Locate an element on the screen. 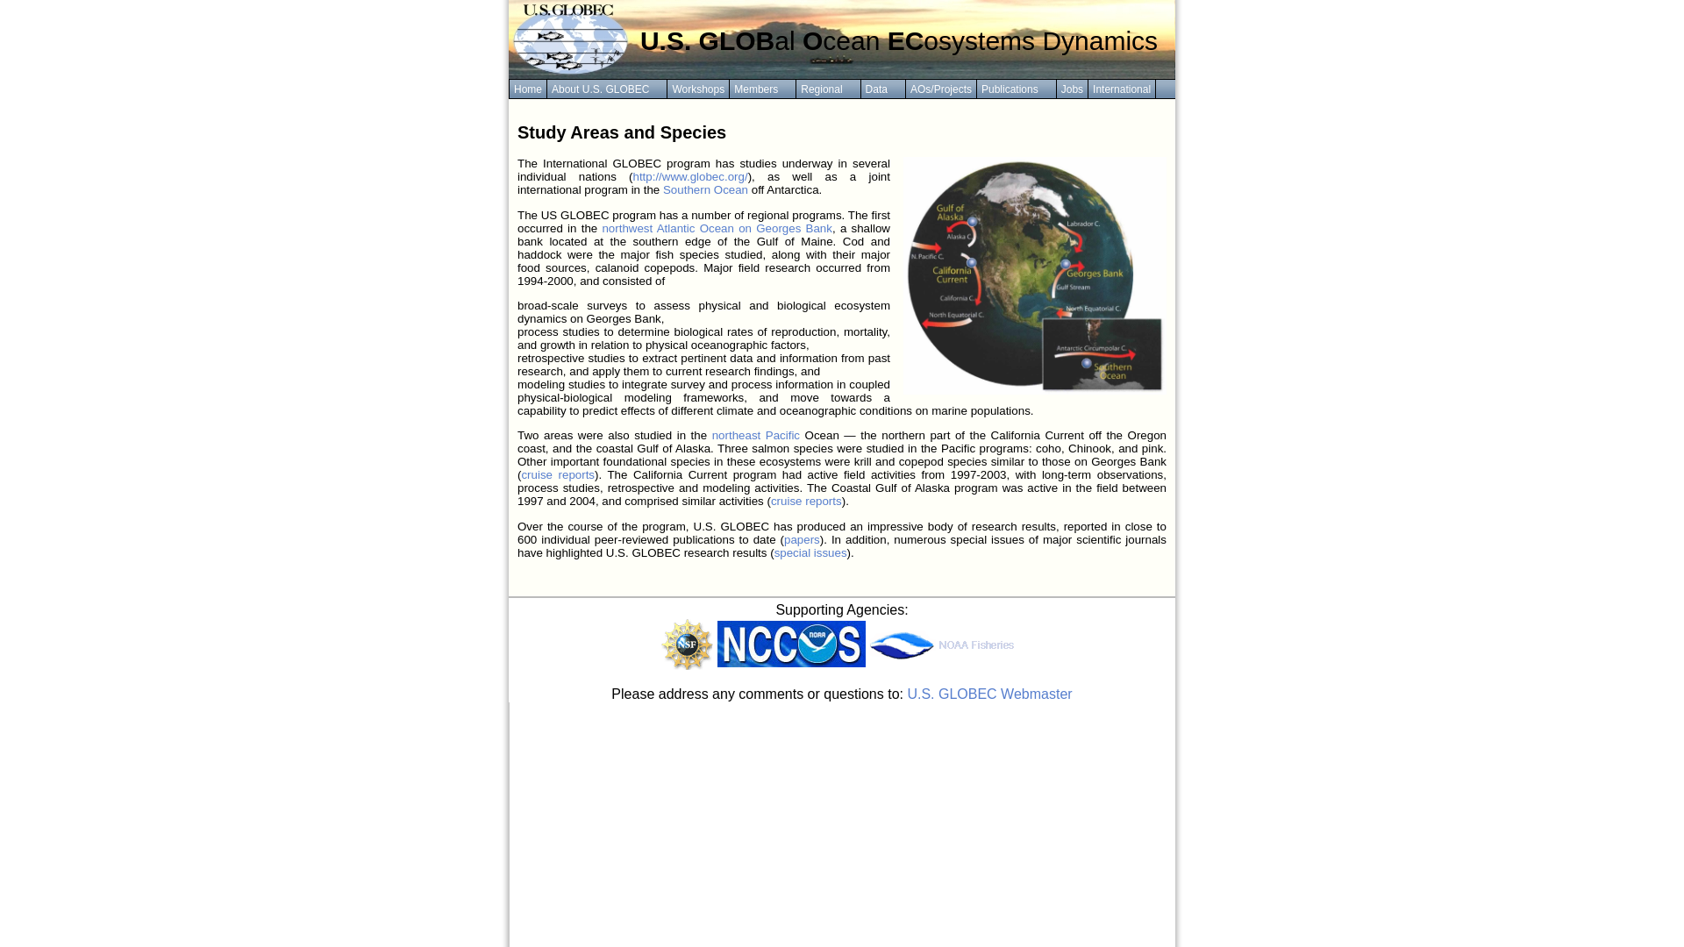  International is located at coordinates (1121, 89).